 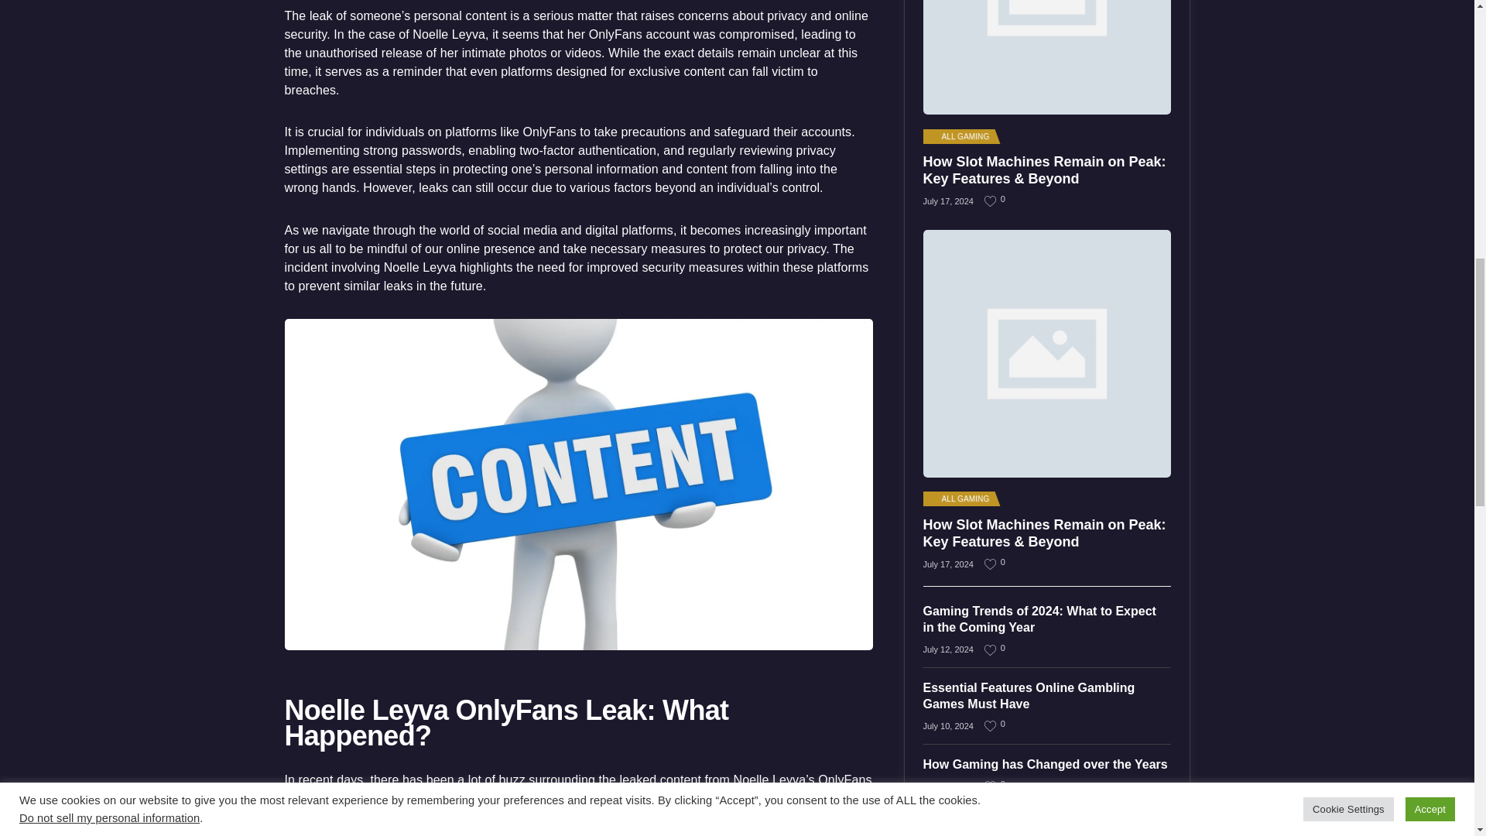 What do you see at coordinates (991, 725) in the screenshot?
I see `Like` at bounding box center [991, 725].